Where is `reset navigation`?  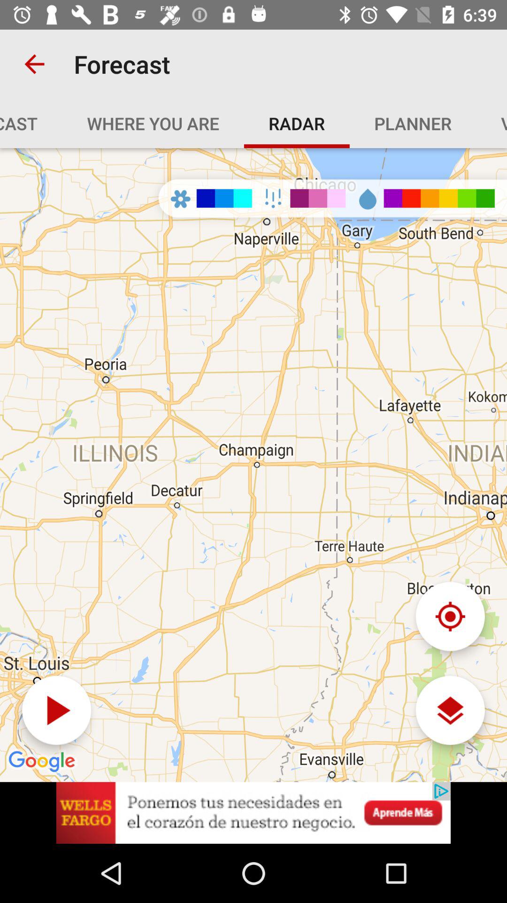
reset navigation is located at coordinates (450, 616).